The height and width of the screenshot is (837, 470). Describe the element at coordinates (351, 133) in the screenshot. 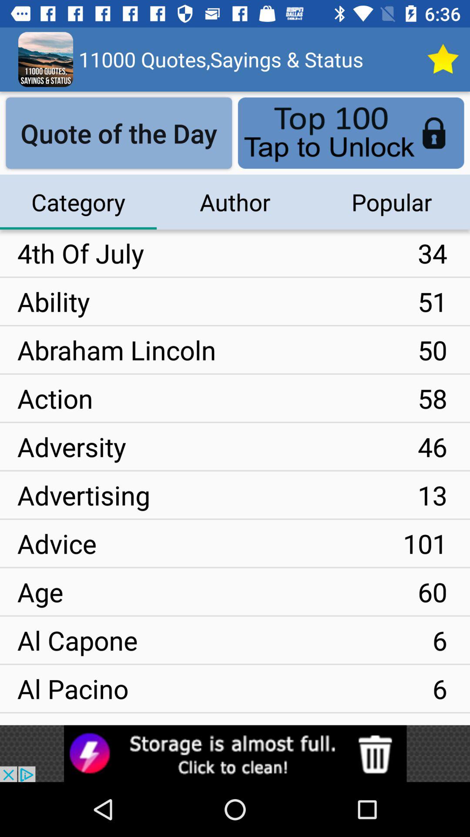

I see `select the button which is next to the quote of the day` at that location.